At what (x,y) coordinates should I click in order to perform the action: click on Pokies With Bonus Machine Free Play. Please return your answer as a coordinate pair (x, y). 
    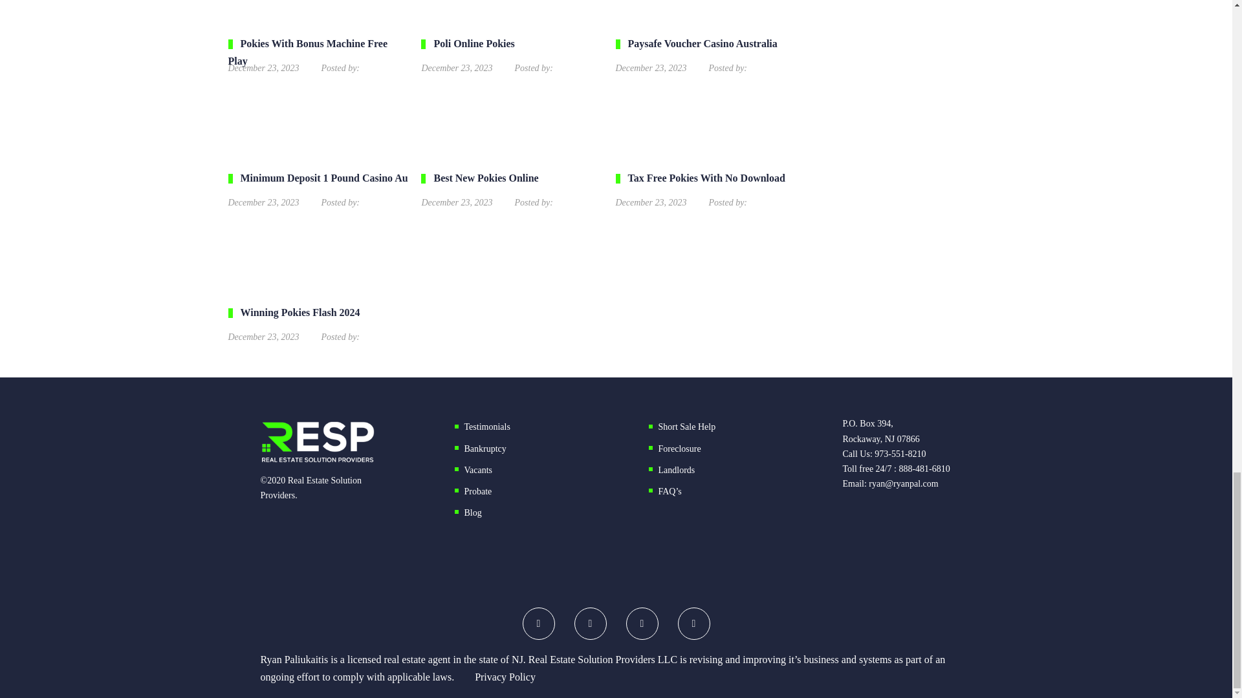
    Looking at the image, I should click on (318, 54).